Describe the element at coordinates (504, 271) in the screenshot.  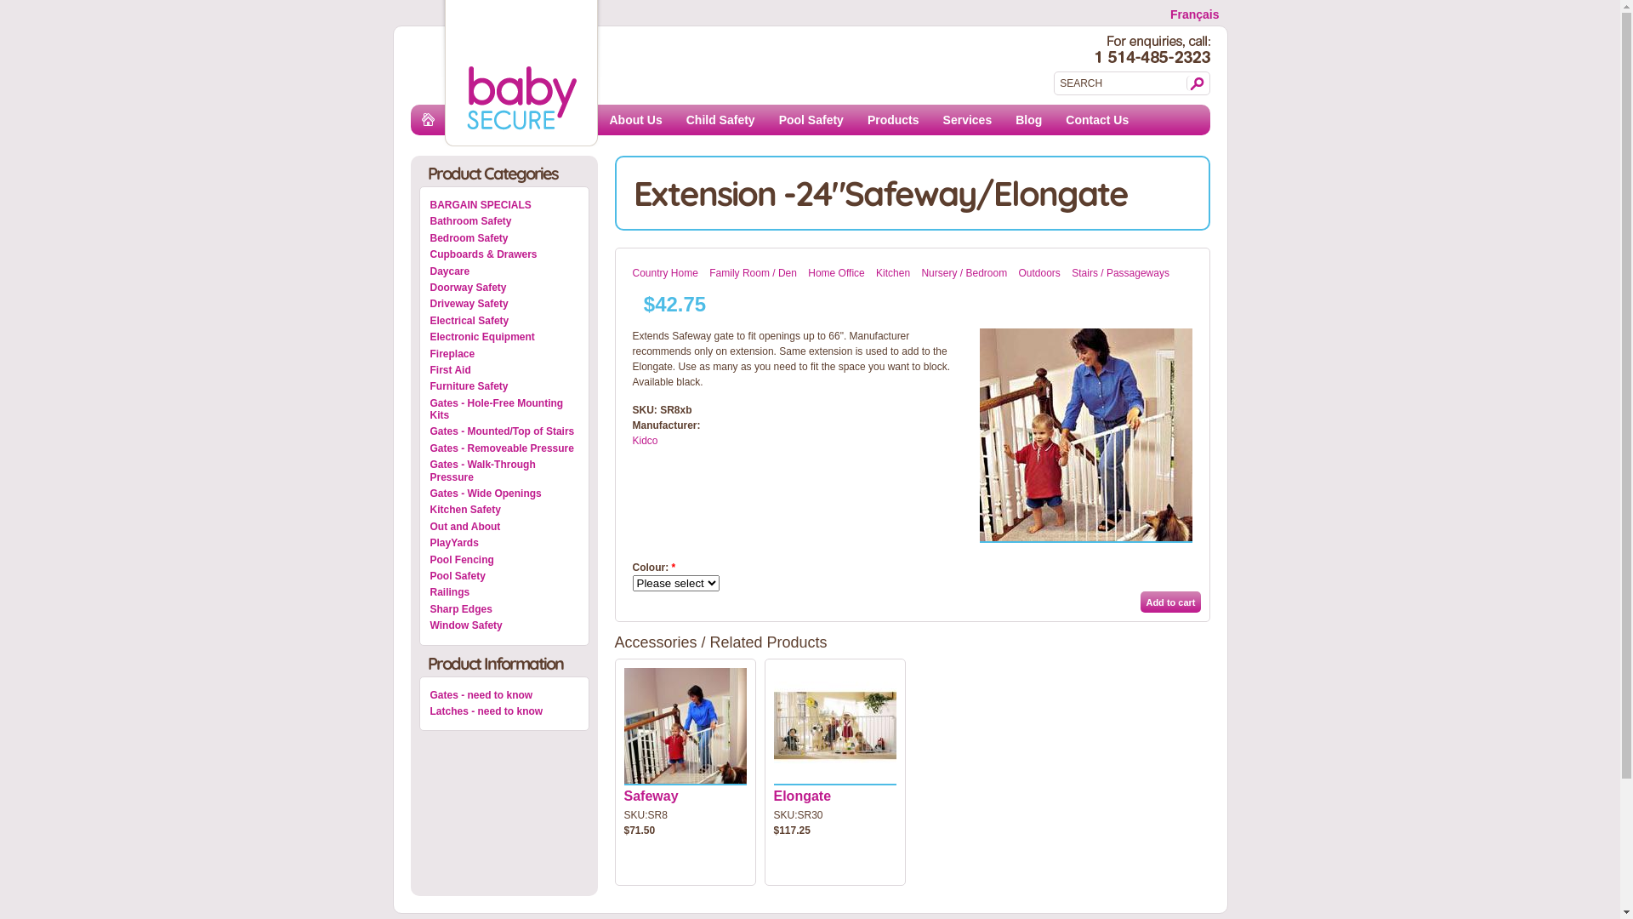
I see `Daycare` at that location.